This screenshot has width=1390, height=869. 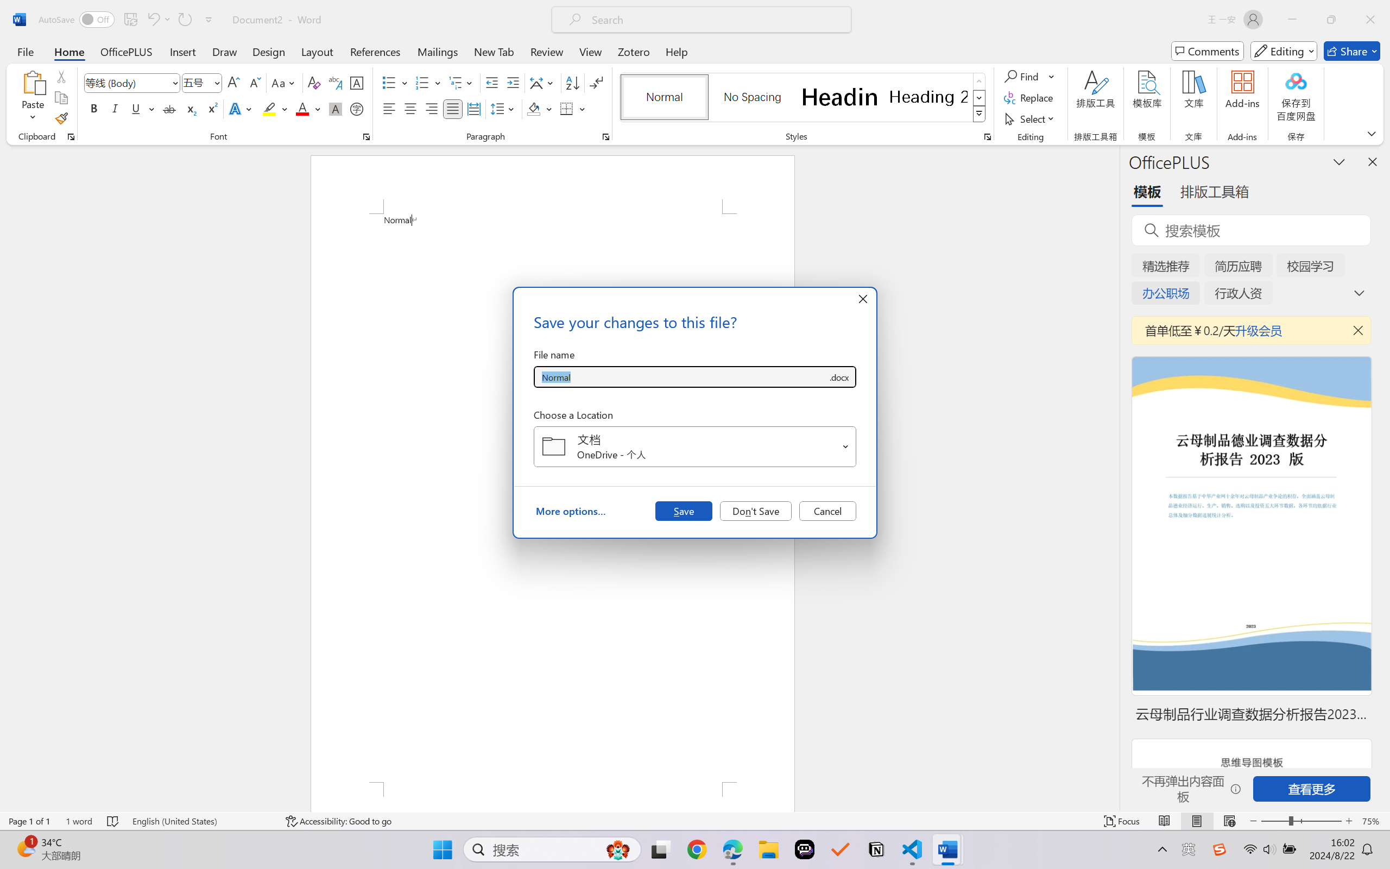 What do you see at coordinates (357, 83) in the screenshot?
I see `Character Border` at bounding box center [357, 83].